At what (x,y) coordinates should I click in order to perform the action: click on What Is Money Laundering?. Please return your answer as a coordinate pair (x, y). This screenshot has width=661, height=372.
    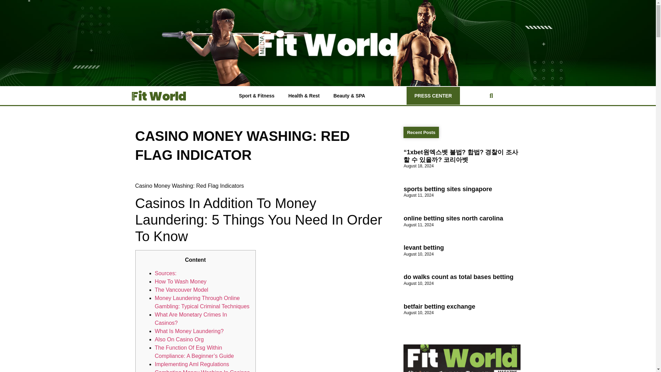
    Looking at the image, I should click on (189, 331).